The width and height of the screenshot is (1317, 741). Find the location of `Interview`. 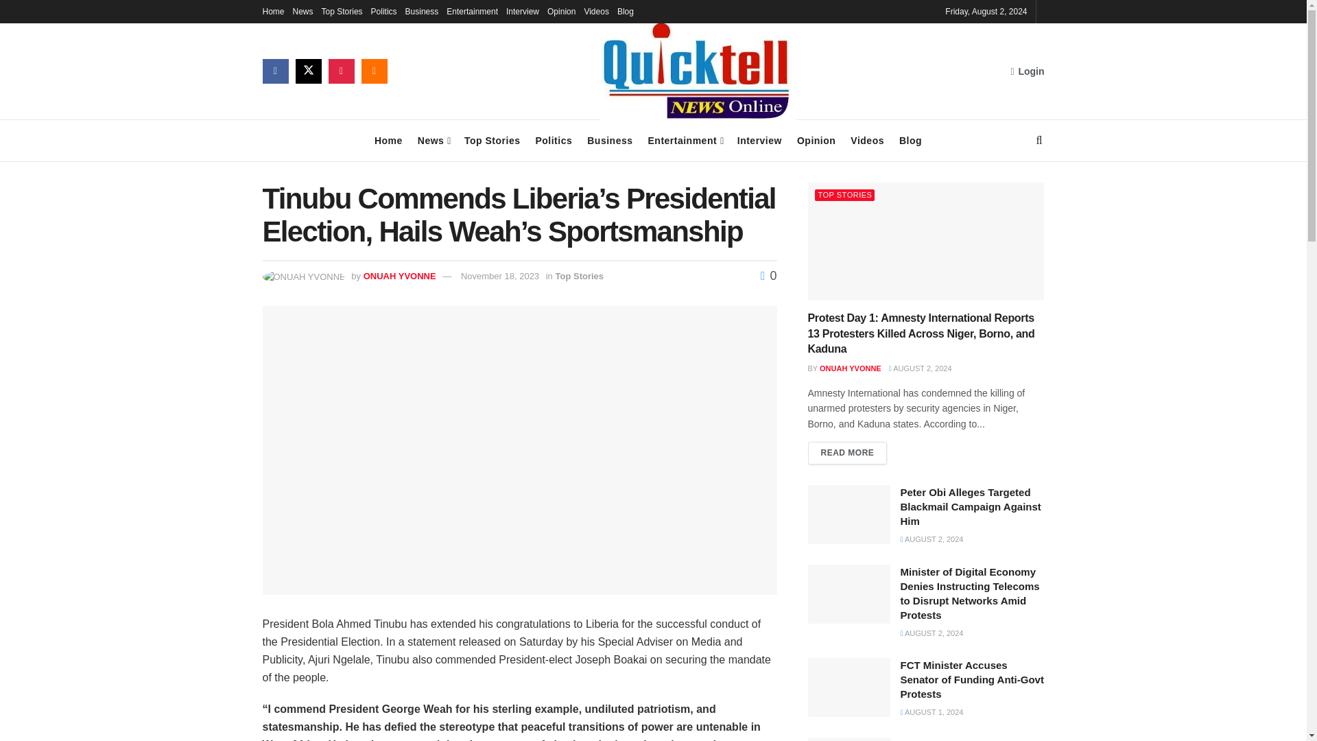

Interview is located at coordinates (760, 141).